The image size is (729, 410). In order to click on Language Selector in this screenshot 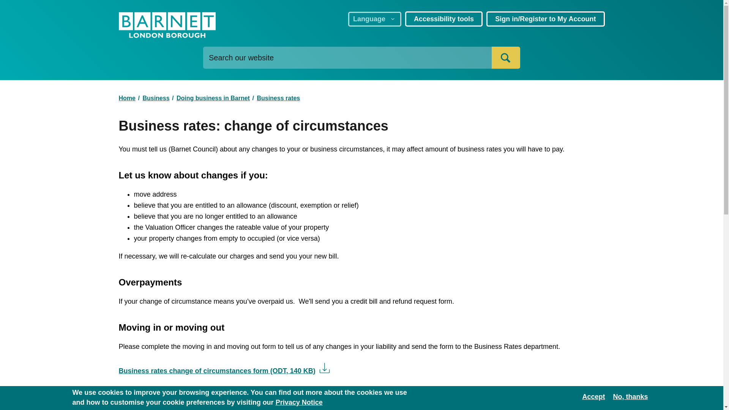, I will do `click(375, 19)`.